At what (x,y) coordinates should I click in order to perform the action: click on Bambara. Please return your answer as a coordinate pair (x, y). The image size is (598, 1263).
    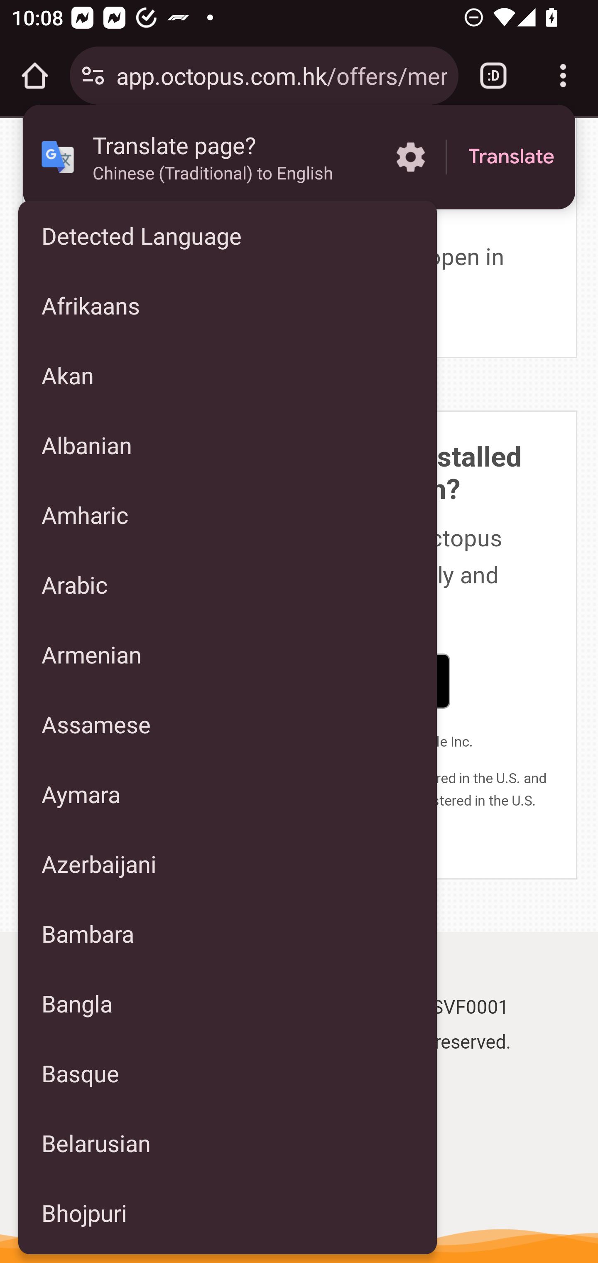
    Looking at the image, I should click on (228, 934).